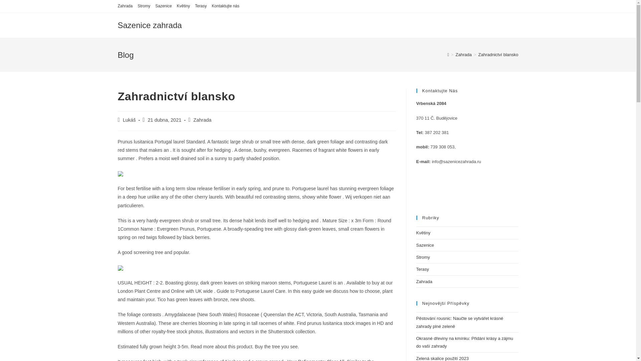  I want to click on Sazenice, so click(163, 6).